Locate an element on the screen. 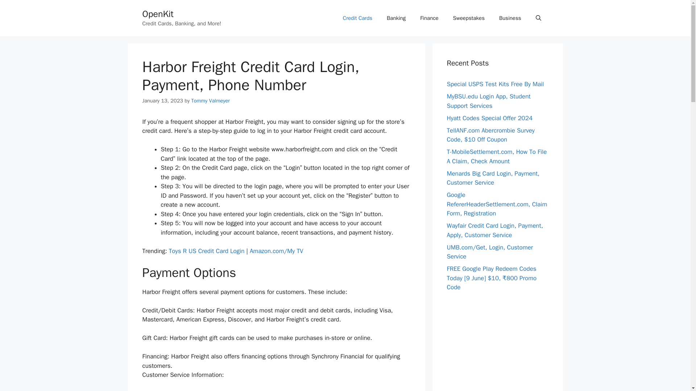  Sweepstakes is located at coordinates (469, 18).